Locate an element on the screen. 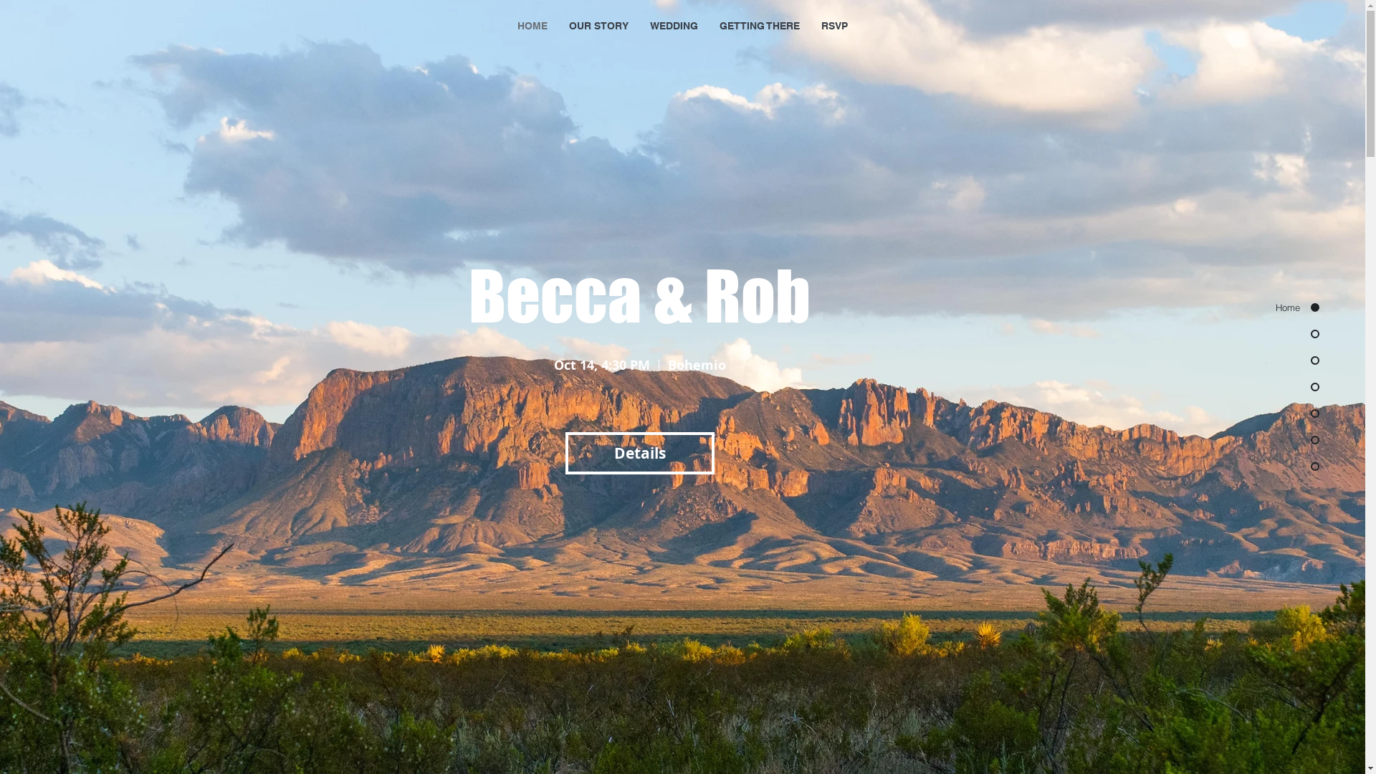 The height and width of the screenshot is (774, 1376). Home is located at coordinates (1280, 307).